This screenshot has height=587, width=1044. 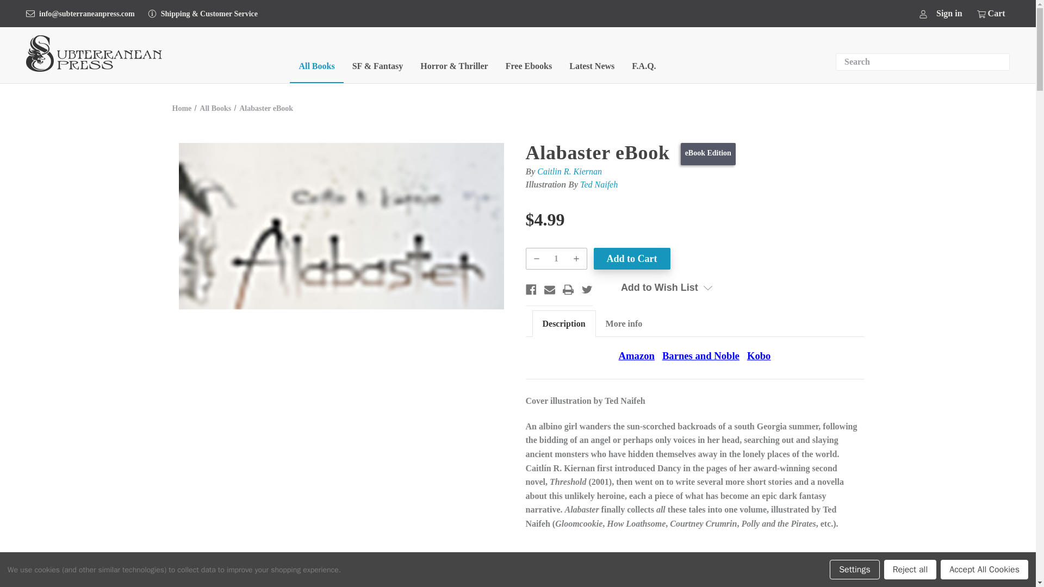 What do you see at coordinates (990, 13) in the screenshot?
I see `Cart` at bounding box center [990, 13].